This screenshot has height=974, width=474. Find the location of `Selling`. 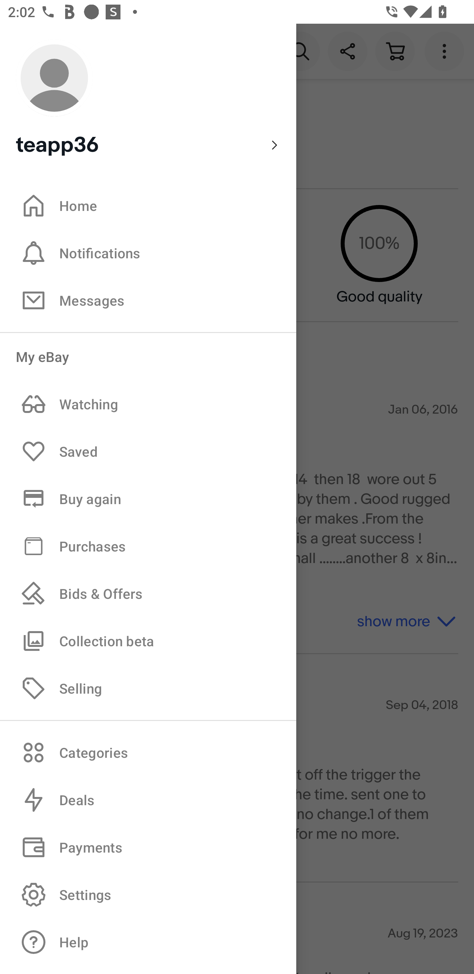

Selling is located at coordinates (148, 688).